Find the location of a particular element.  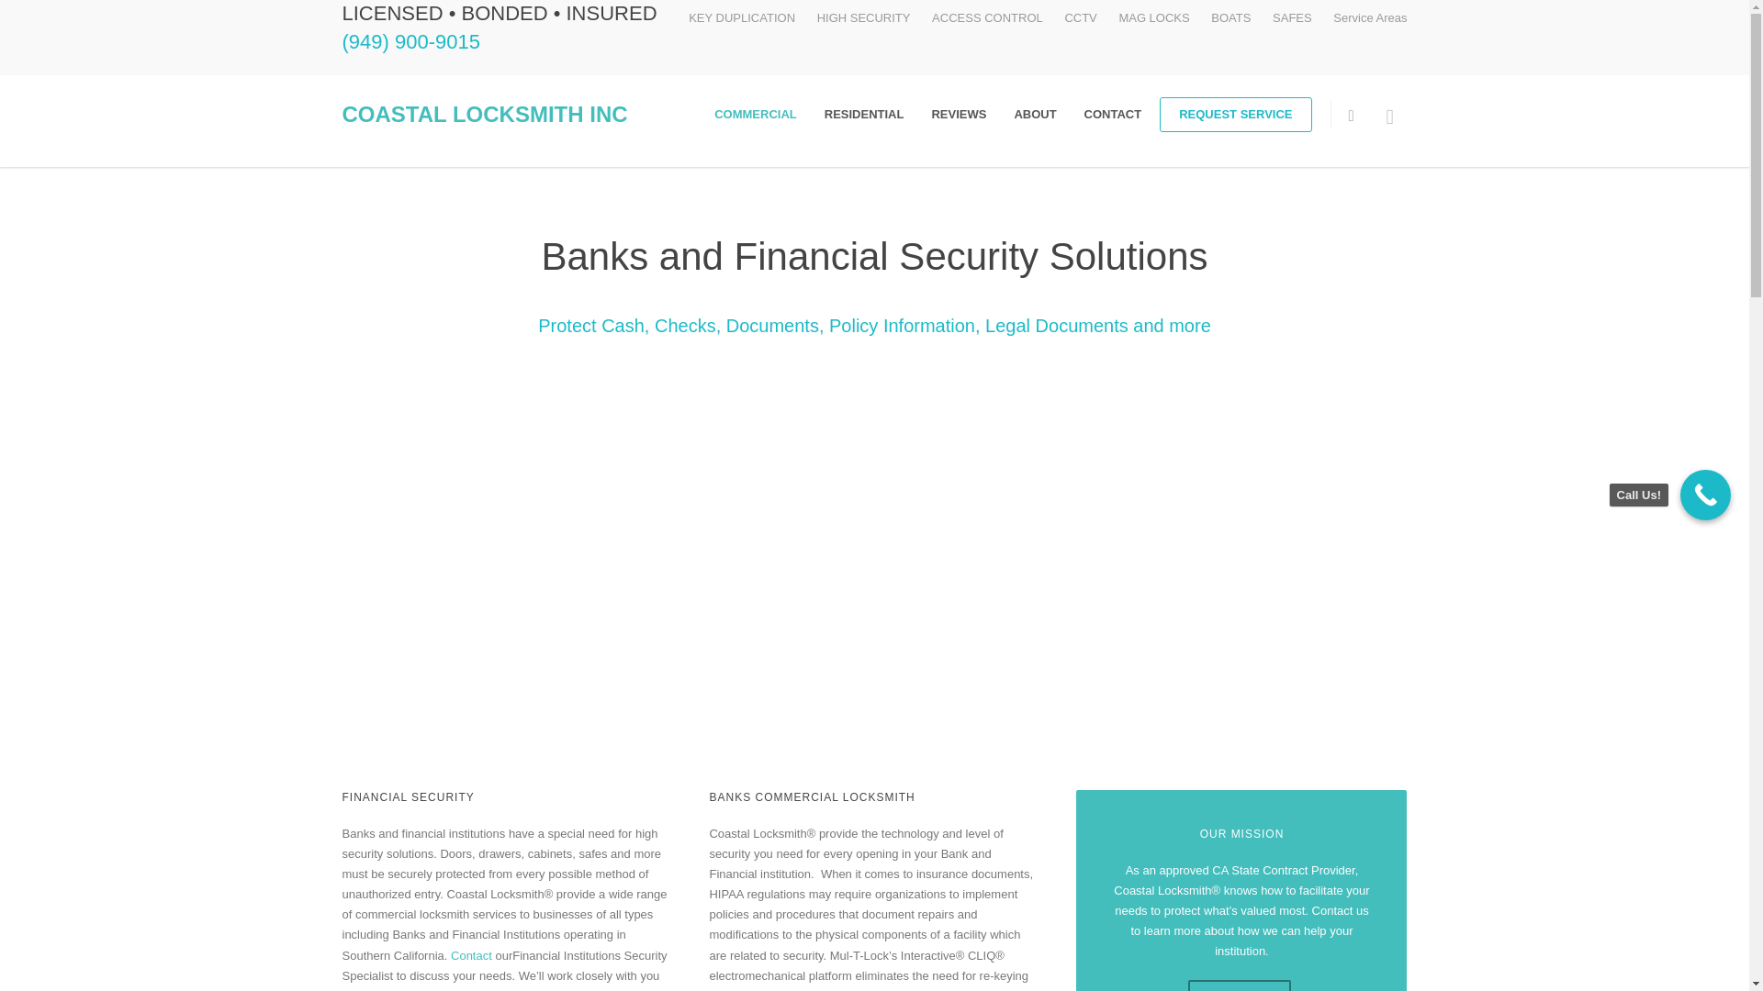

high security is located at coordinates (864, 17).